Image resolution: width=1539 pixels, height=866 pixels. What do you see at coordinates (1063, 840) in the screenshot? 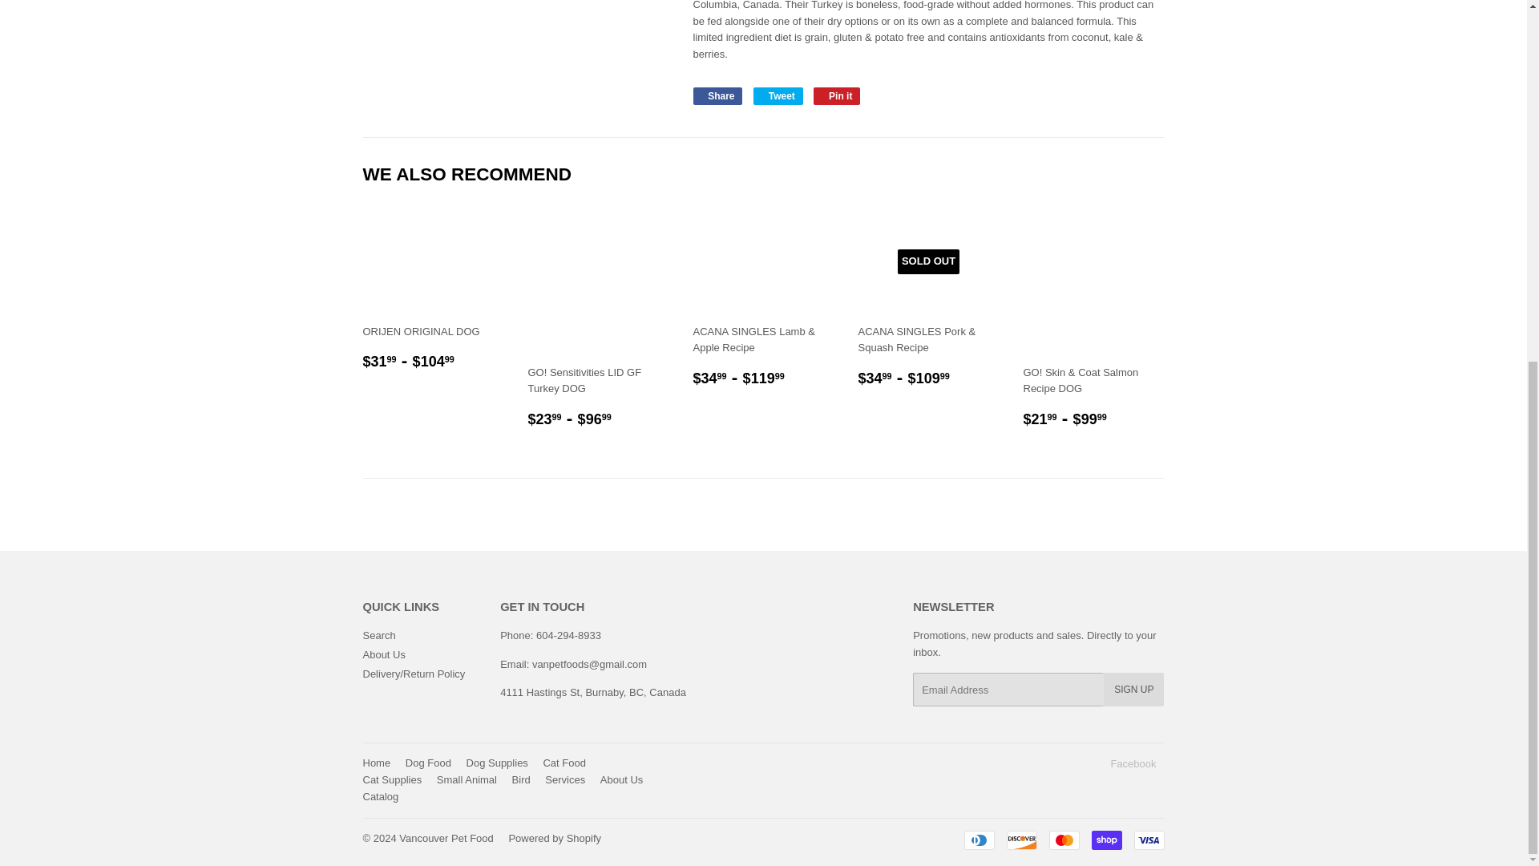
I see `Mastercard` at bounding box center [1063, 840].